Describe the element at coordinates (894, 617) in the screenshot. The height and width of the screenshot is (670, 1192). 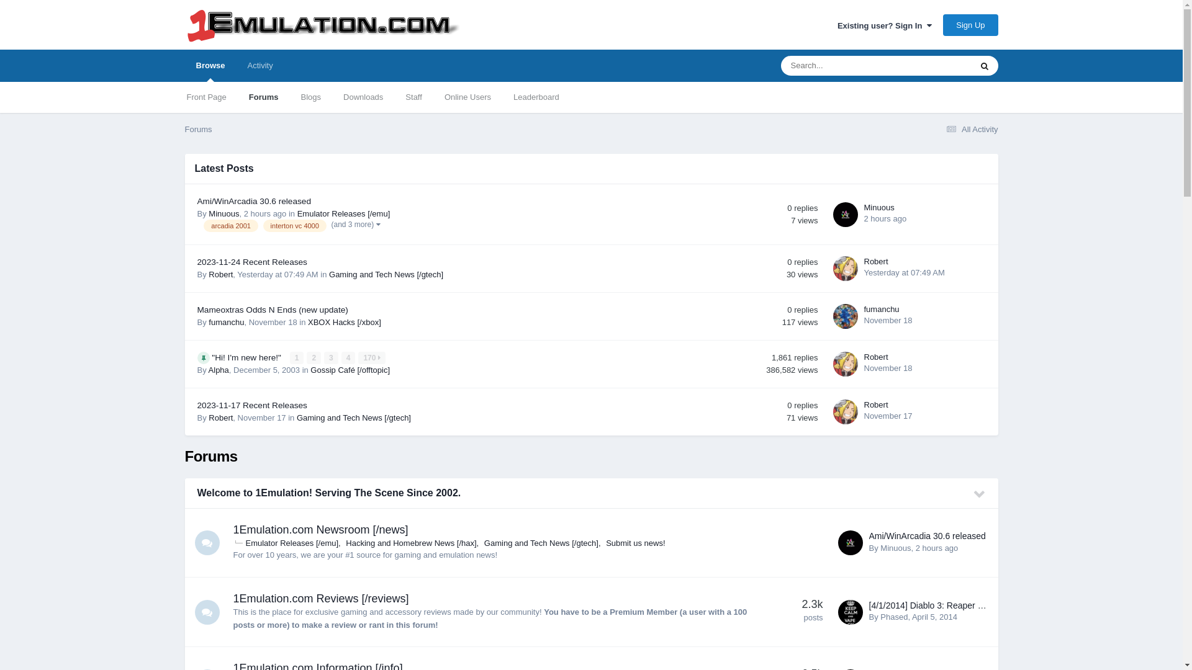
I see `Phased` at that location.